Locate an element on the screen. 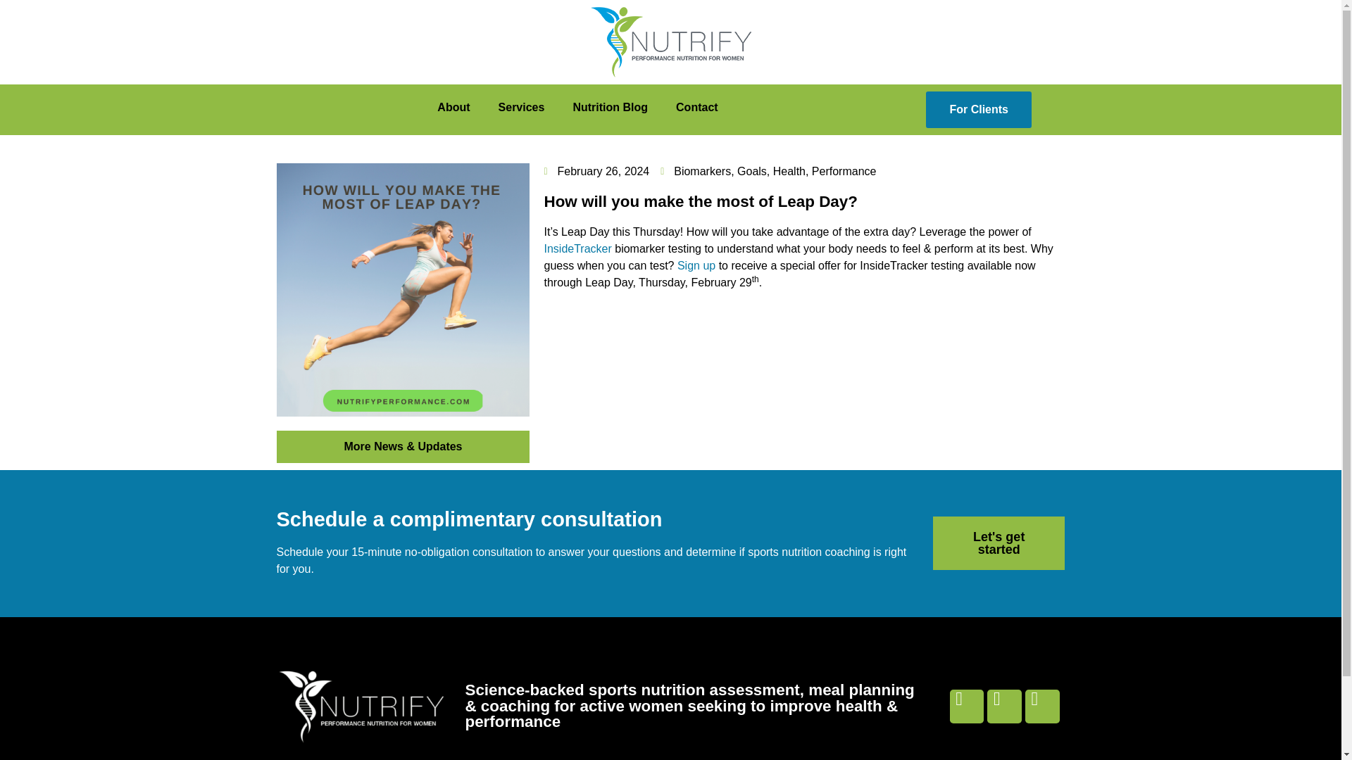 The width and height of the screenshot is (1352, 760). Health is located at coordinates (789, 171).